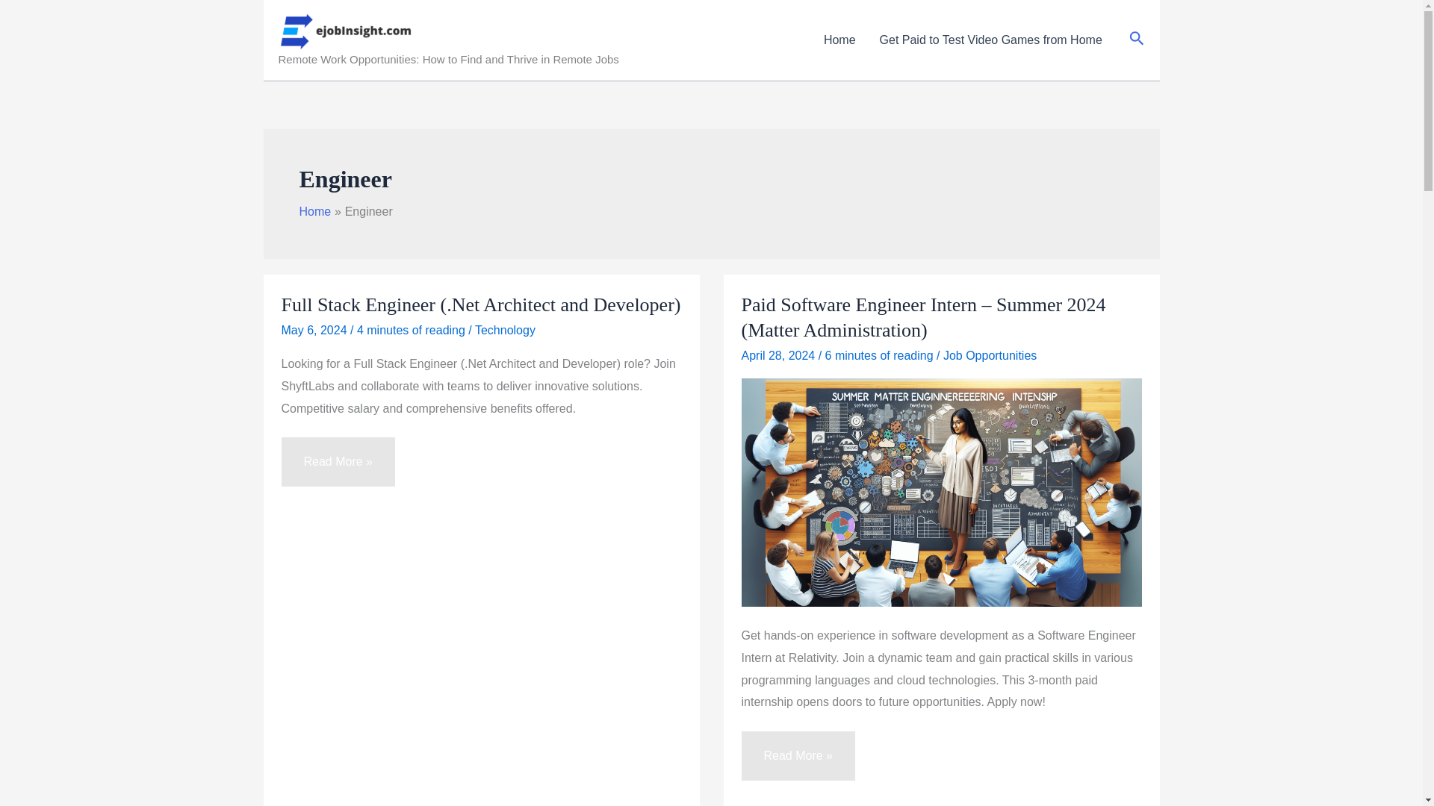  What do you see at coordinates (314, 211) in the screenshot?
I see `Home` at bounding box center [314, 211].